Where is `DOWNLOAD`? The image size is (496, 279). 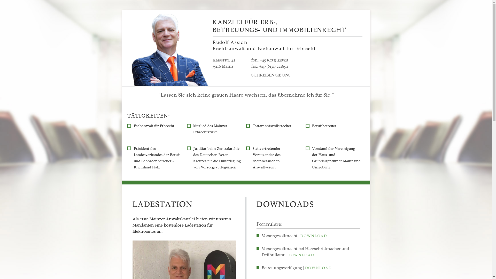 DOWNLOAD is located at coordinates (301, 255).